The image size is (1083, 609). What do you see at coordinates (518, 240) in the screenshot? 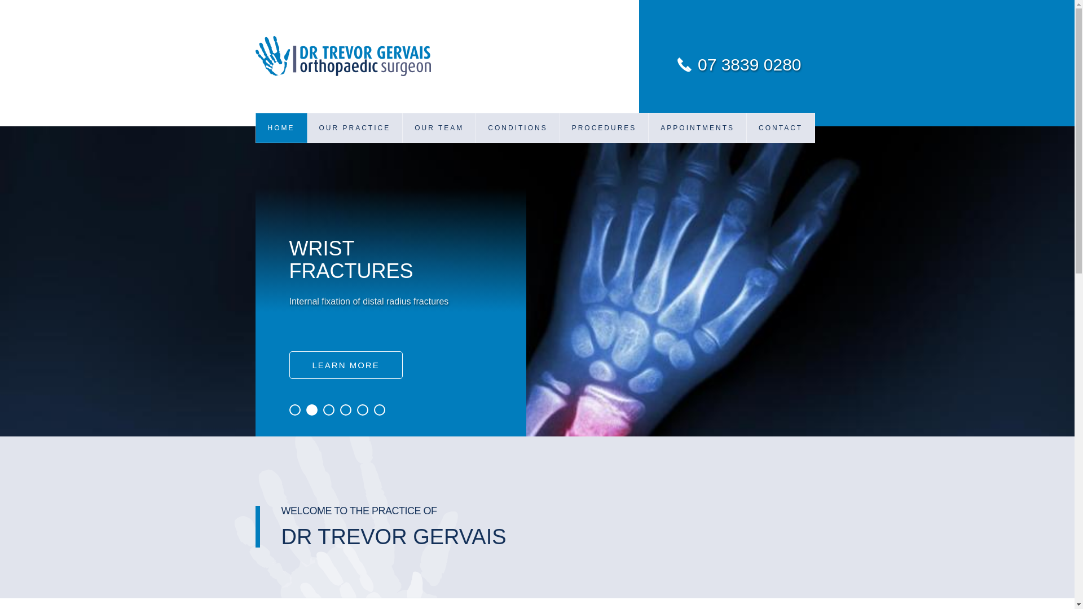
I see `SHOULDER` at bounding box center [518, 240].